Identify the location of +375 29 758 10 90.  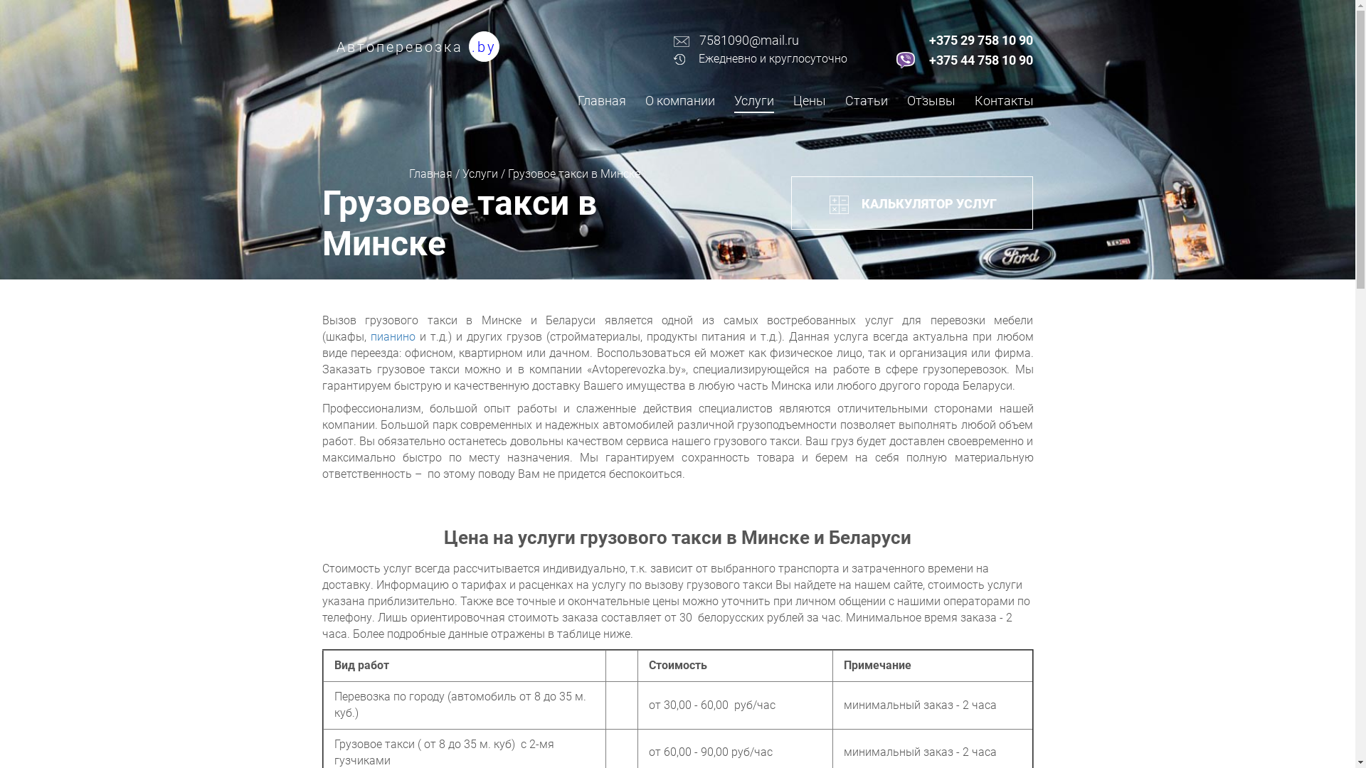
(981, 41).